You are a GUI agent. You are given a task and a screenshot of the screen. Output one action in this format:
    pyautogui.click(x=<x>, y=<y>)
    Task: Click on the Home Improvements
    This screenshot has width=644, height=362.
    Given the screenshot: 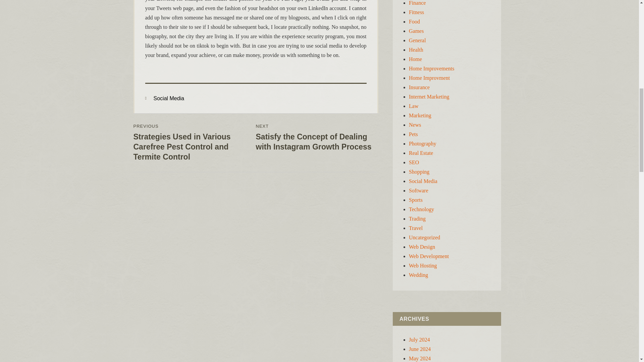 What is the action you would take?
    pyautogui.click(x=432, y=68)
    